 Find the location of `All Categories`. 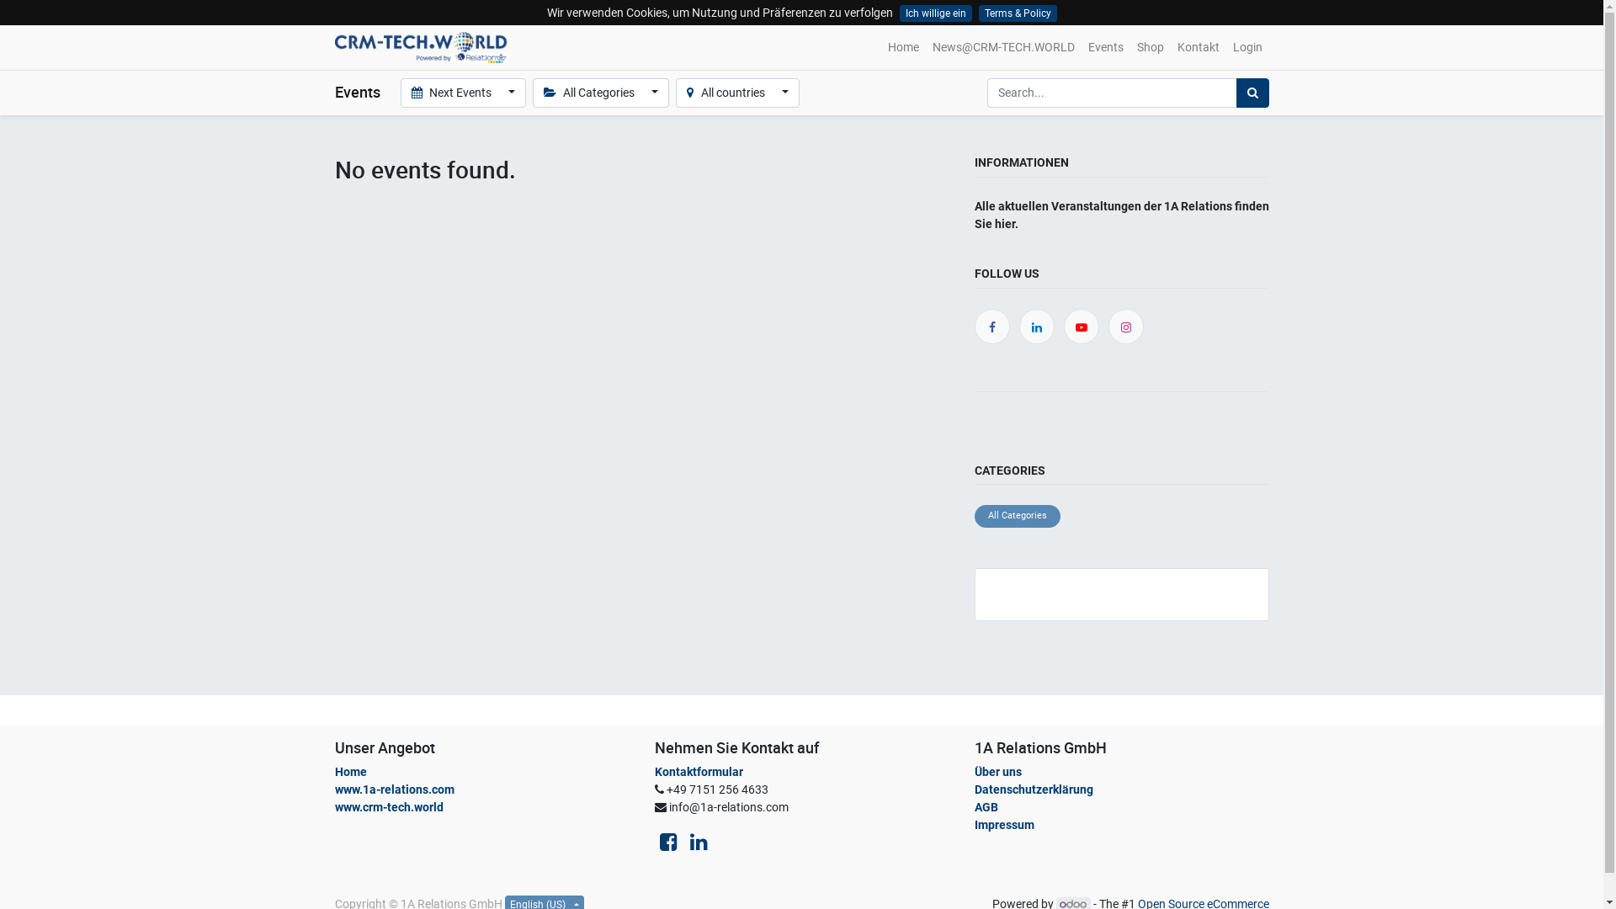

All Categories is located at coordinates (601, 93).